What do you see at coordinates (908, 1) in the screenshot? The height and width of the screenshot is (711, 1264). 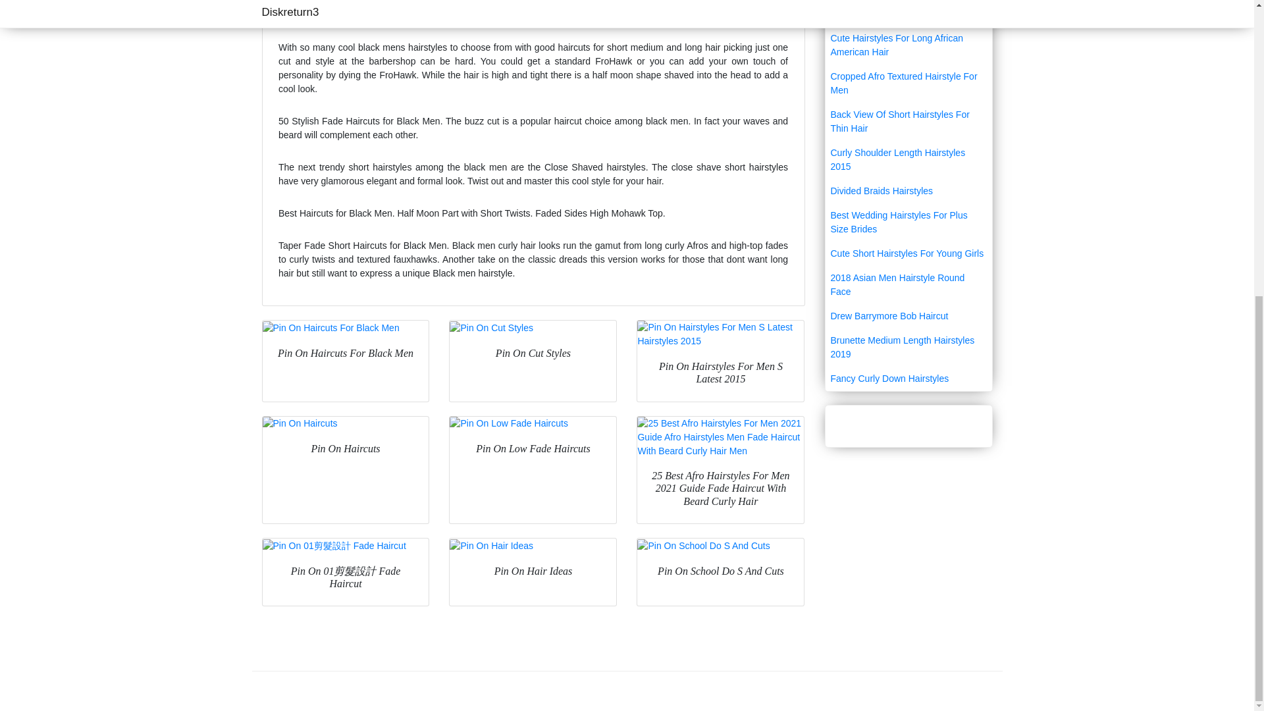 I see `Edgy Haircuts For Long Hair` at bounding box center [908, 1].